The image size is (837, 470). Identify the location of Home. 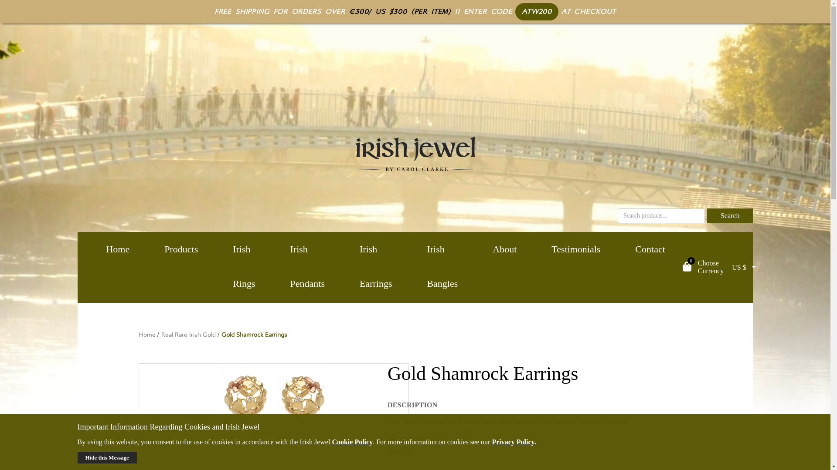
(118, 249).